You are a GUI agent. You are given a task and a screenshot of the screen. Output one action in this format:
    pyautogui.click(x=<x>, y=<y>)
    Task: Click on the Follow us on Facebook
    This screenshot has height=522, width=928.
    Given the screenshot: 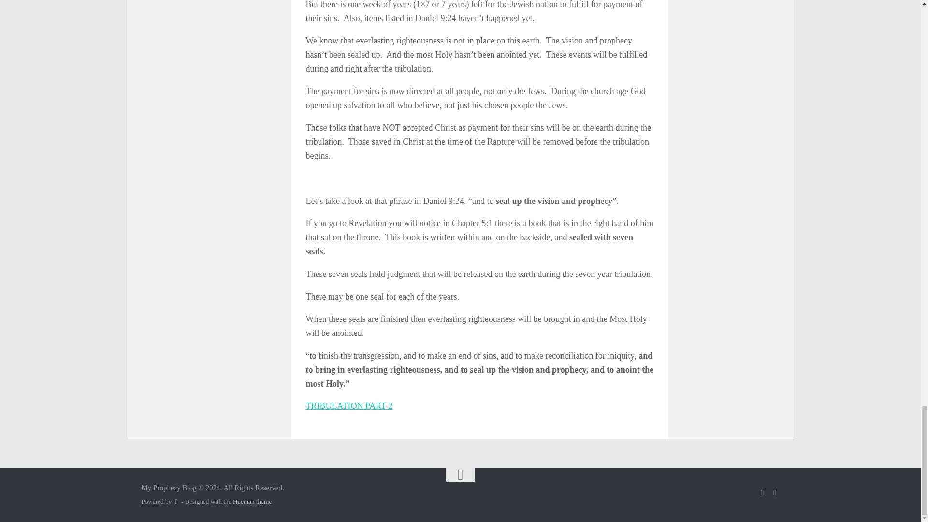 What is the action you would take?
    pyautogui.click(x=762, y=492)
    